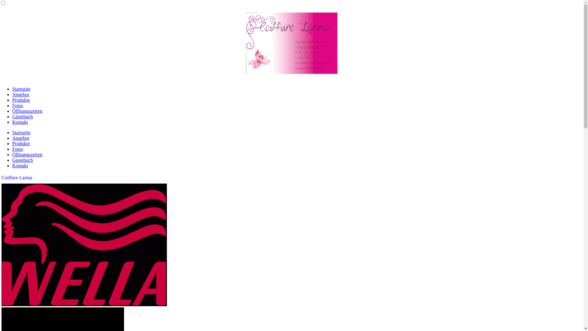  Describe the element at coordinates (20, 122) in the screenshot. I see `Kontakt` at that location.